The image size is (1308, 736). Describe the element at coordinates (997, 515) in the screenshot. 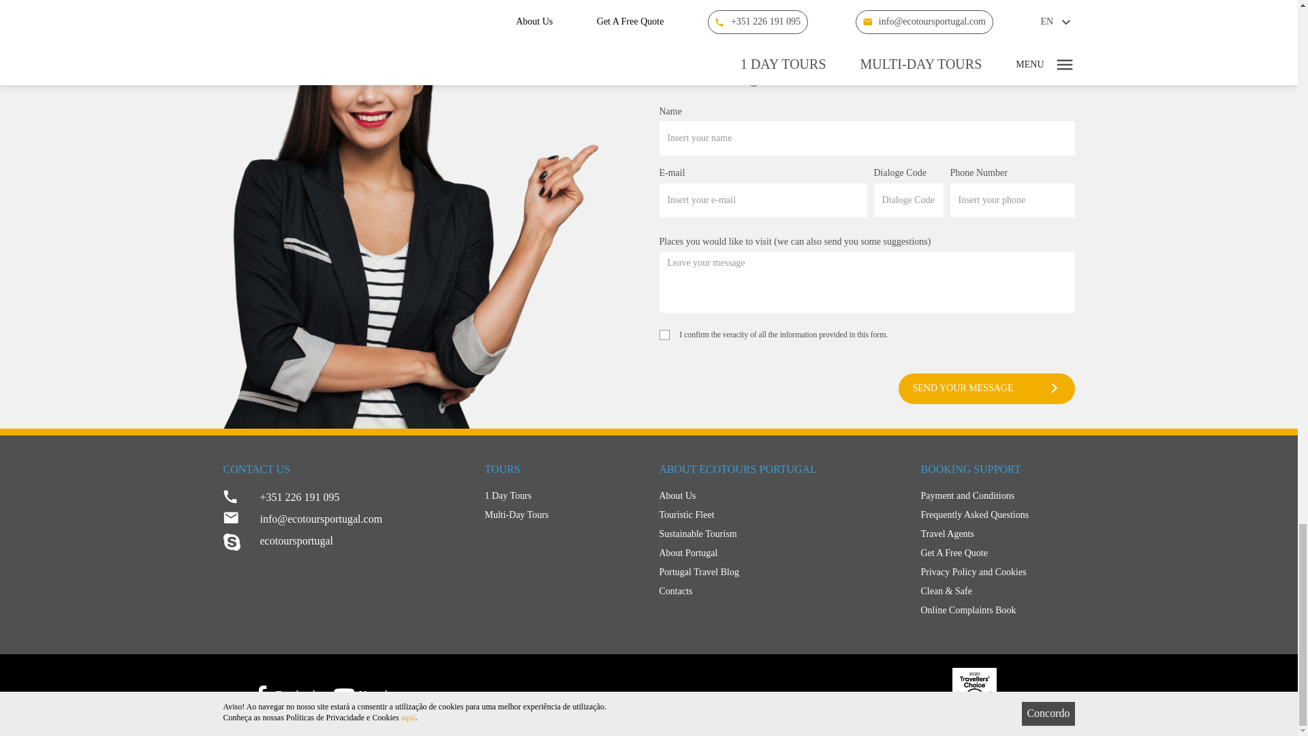

I see `Frequently Asked Questions` at that location.